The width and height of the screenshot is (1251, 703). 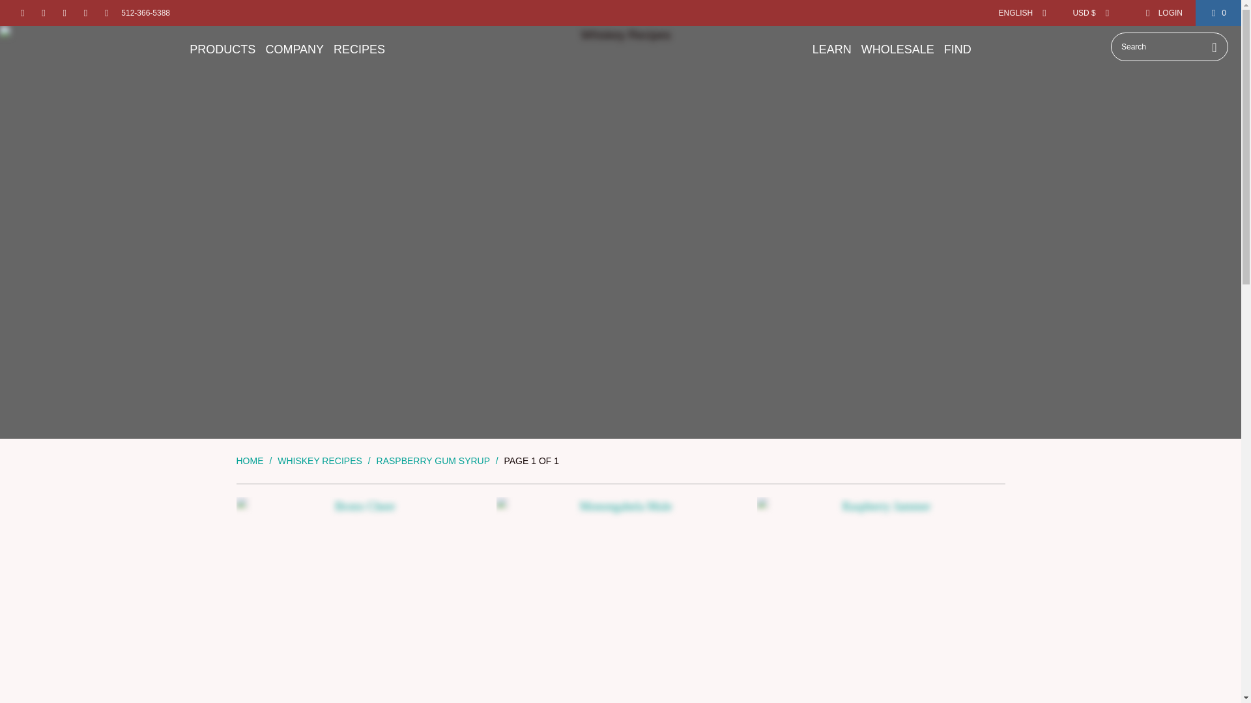 I want to click on PRODUCTS, so click(x=222, y=49).